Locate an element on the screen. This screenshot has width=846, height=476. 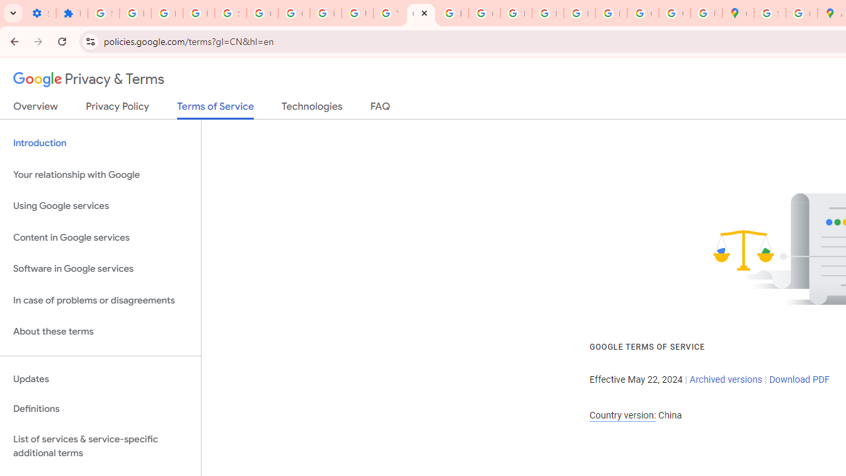
Sign in - Google Accounts is located at coordinates (769, 13).